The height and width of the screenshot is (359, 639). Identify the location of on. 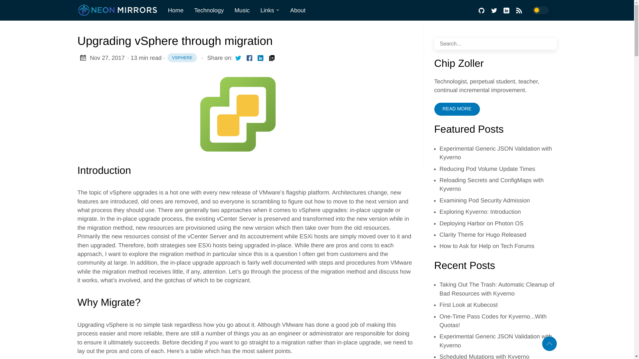
(540, 10).